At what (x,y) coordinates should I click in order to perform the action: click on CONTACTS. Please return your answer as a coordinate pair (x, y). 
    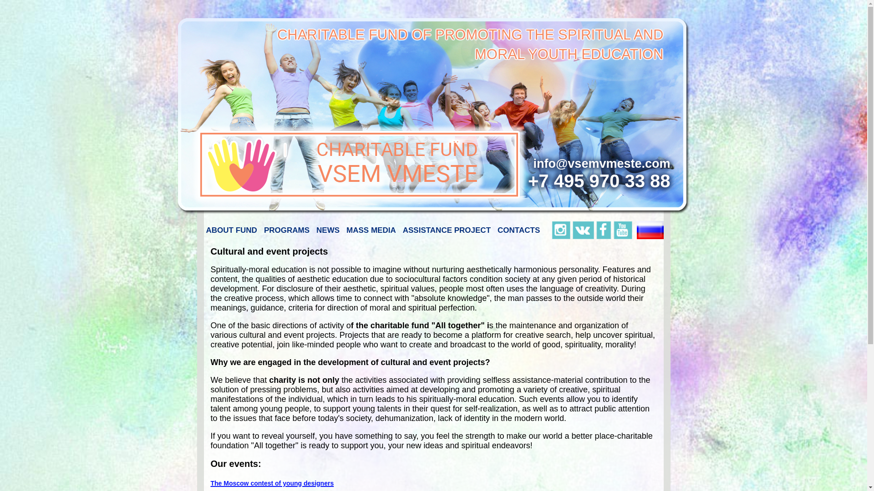
    Looking at the image, I should click on (518, 230).